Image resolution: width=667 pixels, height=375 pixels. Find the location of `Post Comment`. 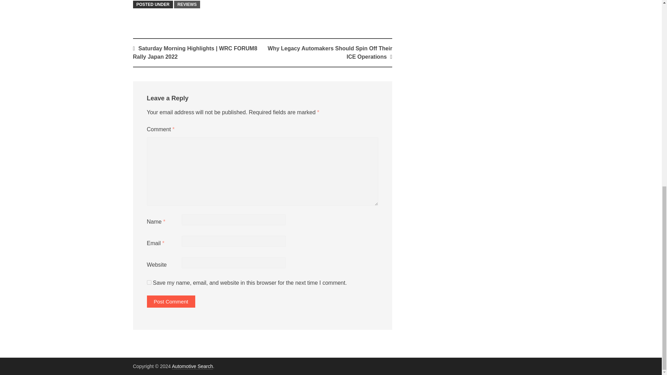

Post Comment is located at coordinates (171, 301).